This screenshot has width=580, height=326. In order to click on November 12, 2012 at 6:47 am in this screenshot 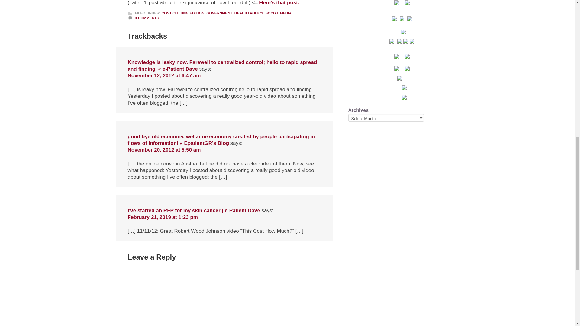, I will do `click(164, 75)`.